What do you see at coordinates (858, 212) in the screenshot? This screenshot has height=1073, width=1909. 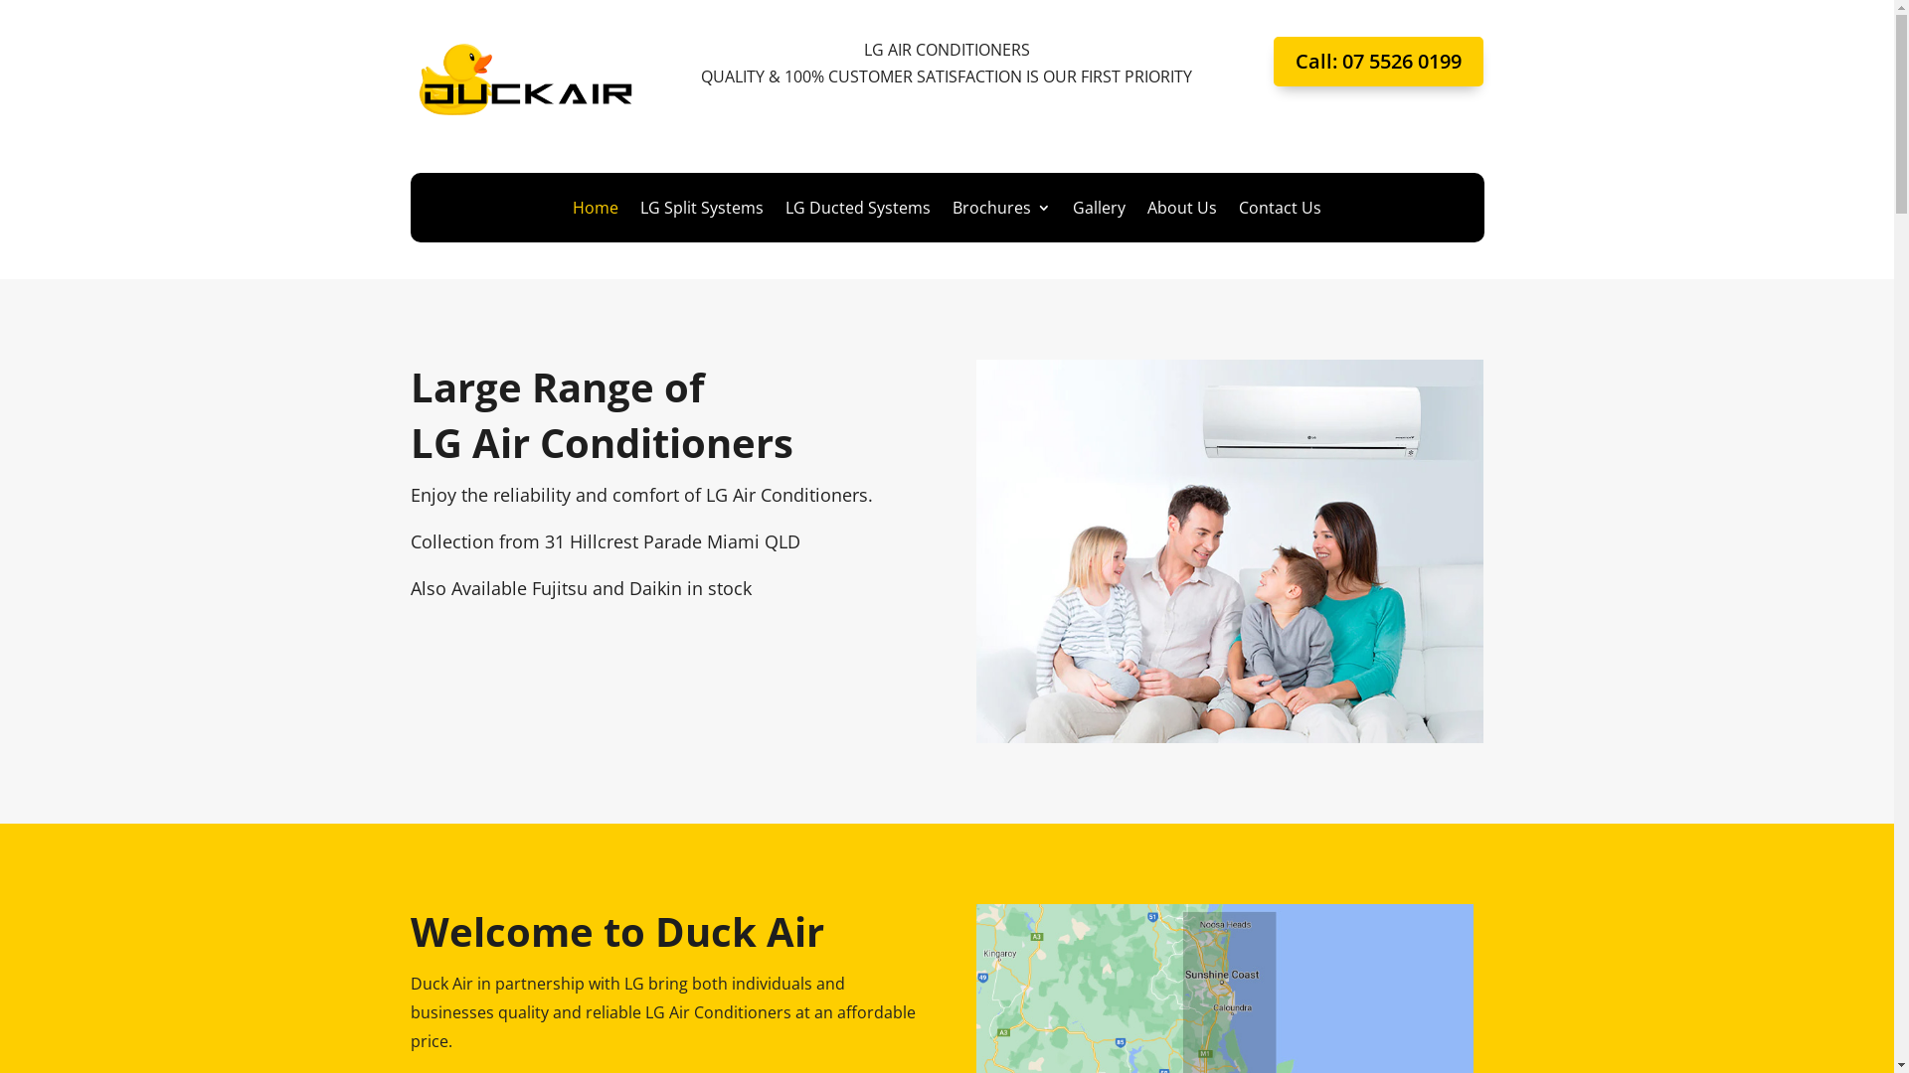 I see `LG Ducted Systems` at bounding box center [858, 212].